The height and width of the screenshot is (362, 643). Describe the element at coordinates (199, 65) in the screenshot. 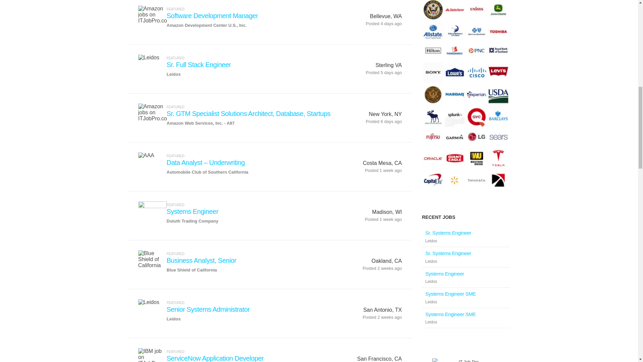

I see `Sr. Full Stack Engineer` at that location.